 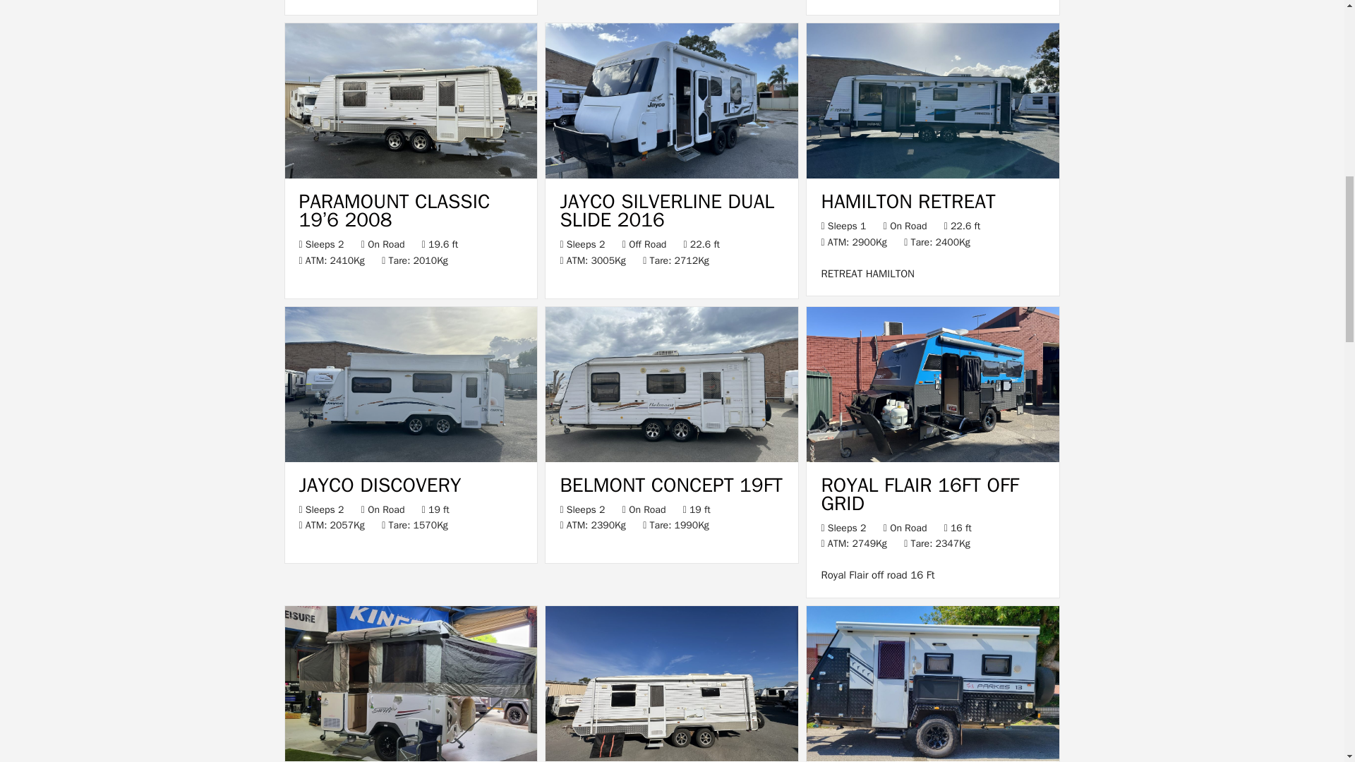 What do you see at coordinates (666, 210) in the screenshot?
I see `JAYCO SILVERLINE DUAL SLIDE 2016` at bounding box center [666, 210].